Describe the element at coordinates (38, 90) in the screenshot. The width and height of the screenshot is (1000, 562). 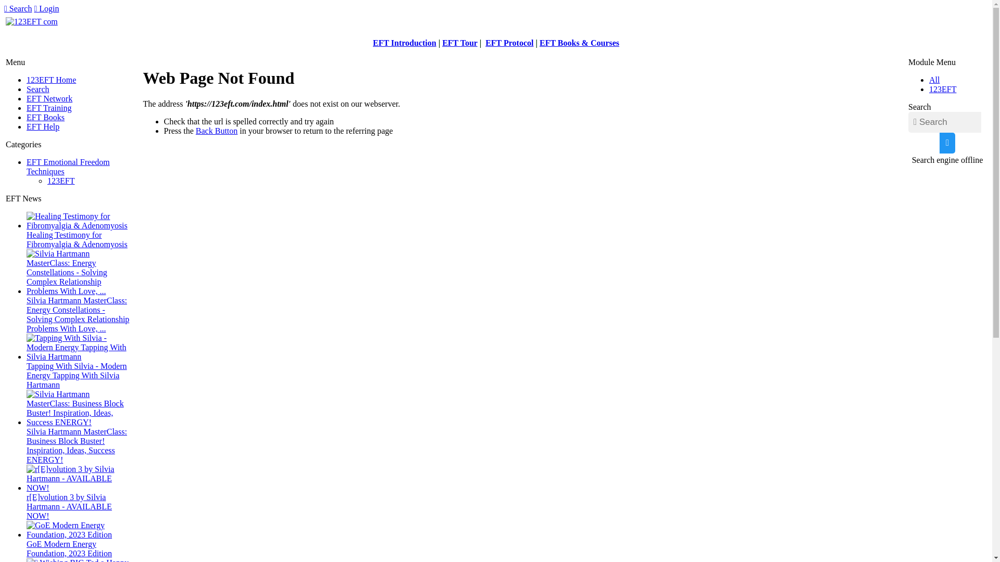
I see `Search` at that location.